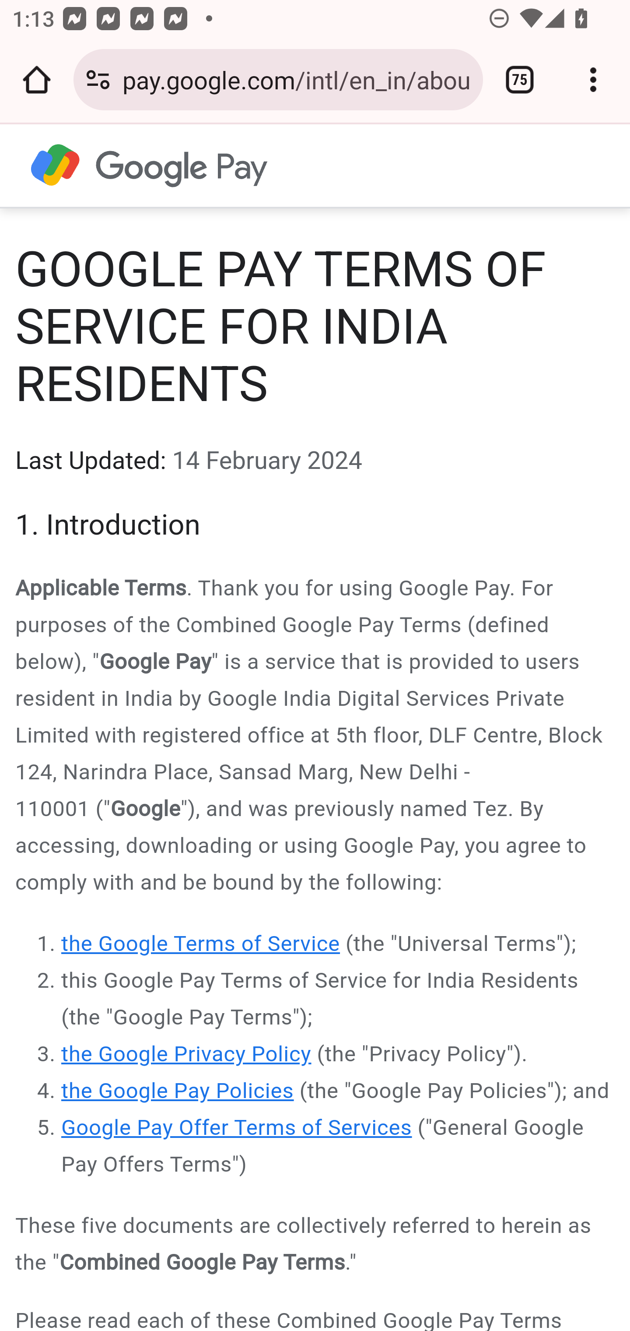  What do you see at coordinates (178, 1092) in the screenshot?
I see `the Google Pay Policies` at bounding box center [178, 1092].